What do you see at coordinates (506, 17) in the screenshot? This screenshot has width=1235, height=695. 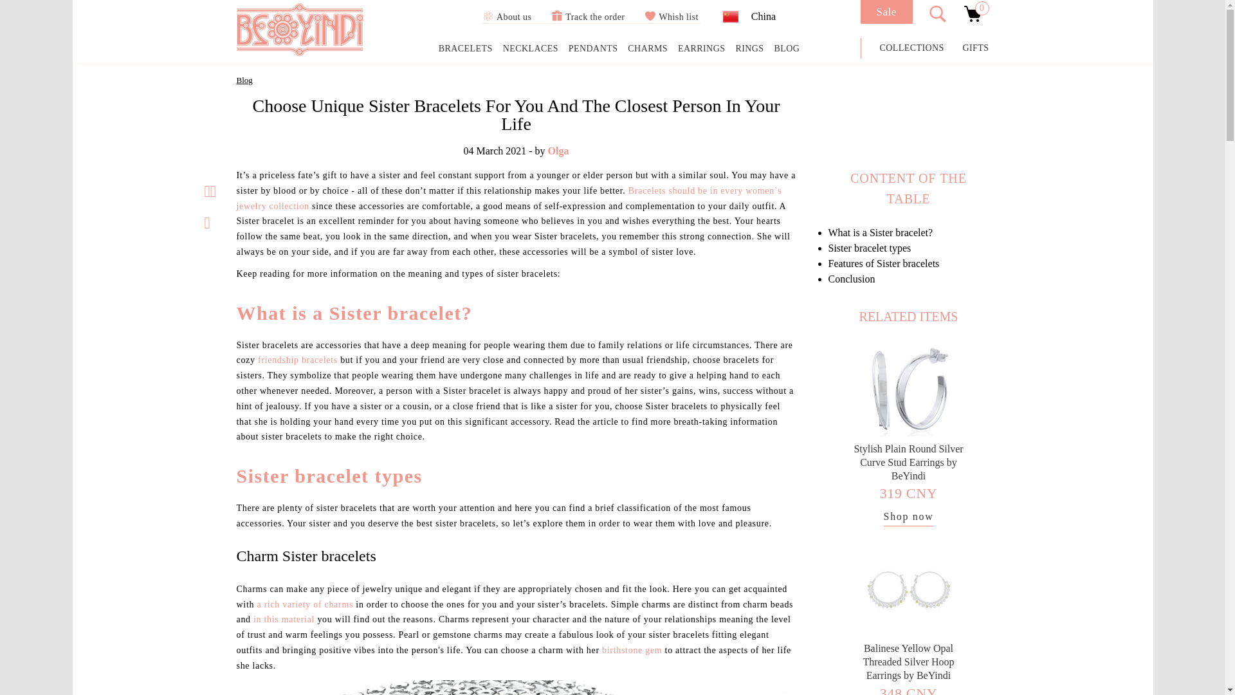 I see `About us` at bounding box center [506, 17].